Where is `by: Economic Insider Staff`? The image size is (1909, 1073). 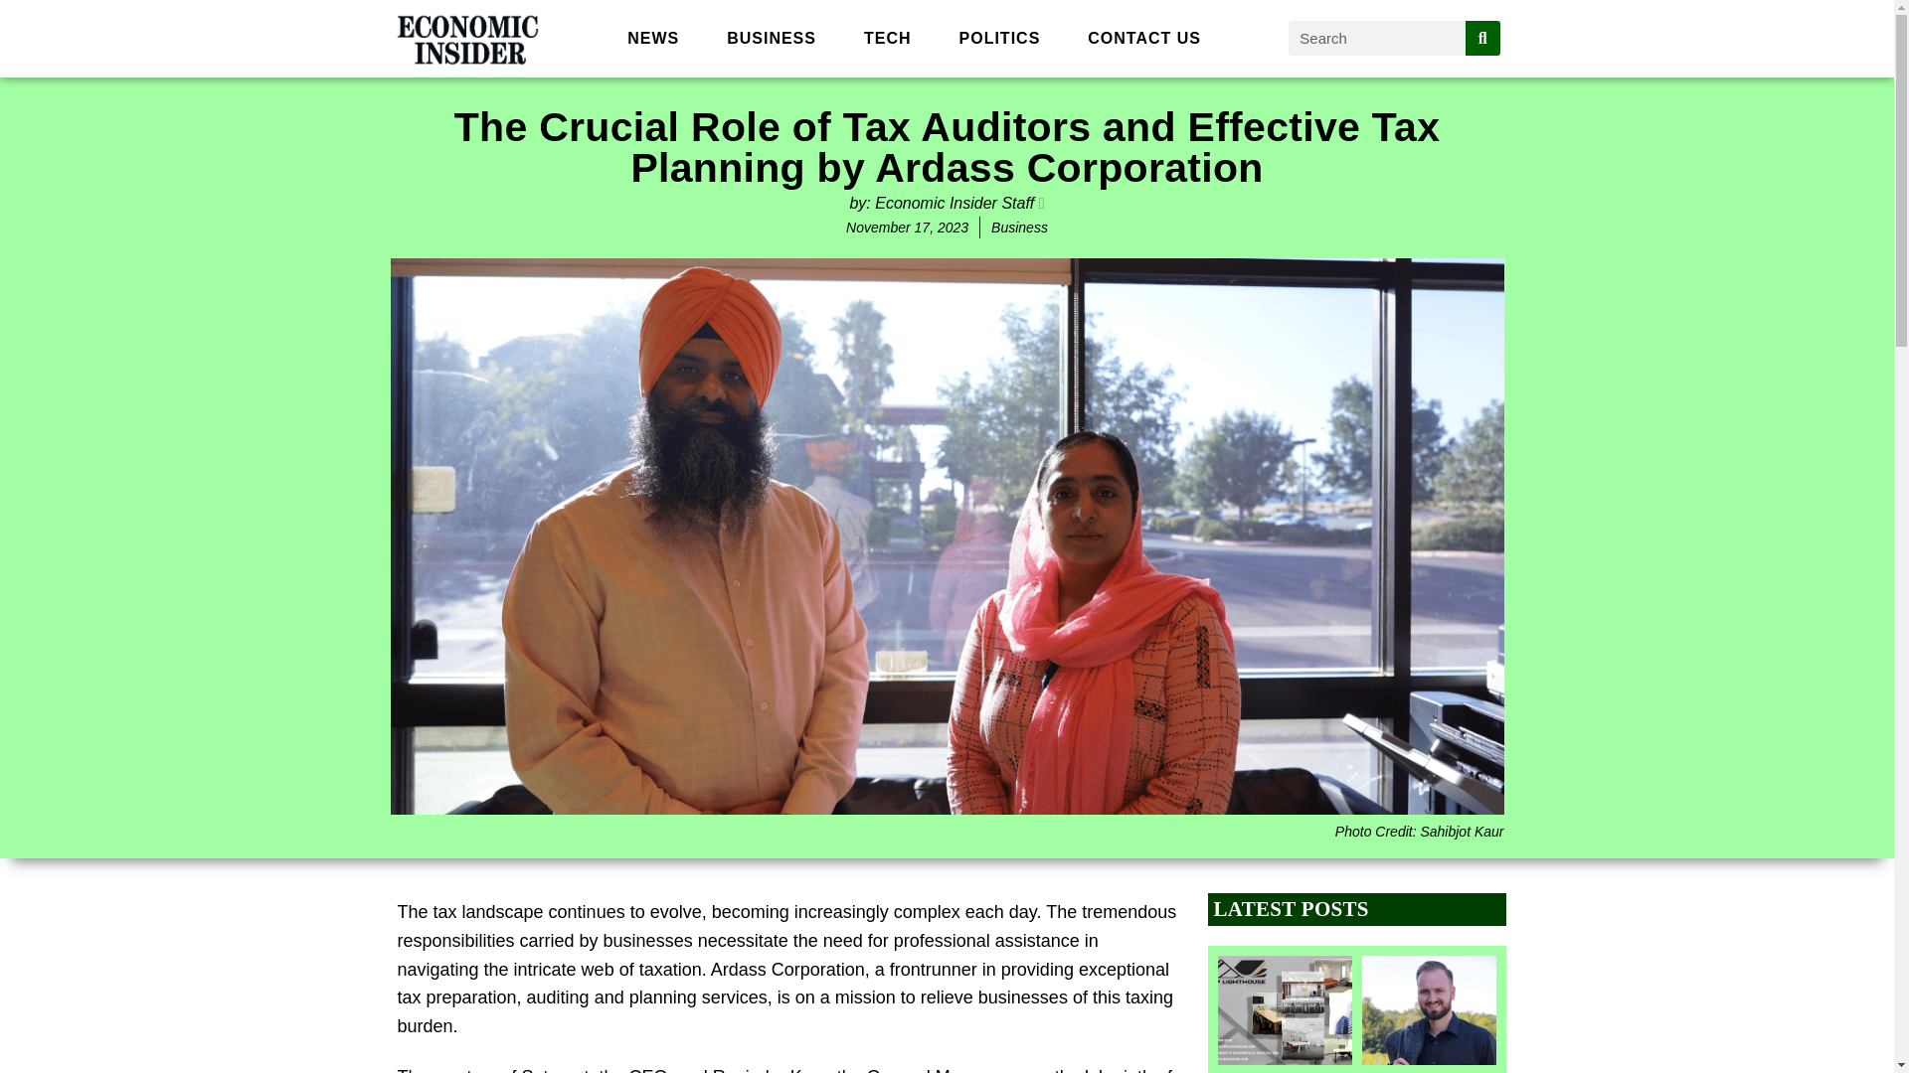 by: Economic Insider Staff is located at coordinates (947, 203).